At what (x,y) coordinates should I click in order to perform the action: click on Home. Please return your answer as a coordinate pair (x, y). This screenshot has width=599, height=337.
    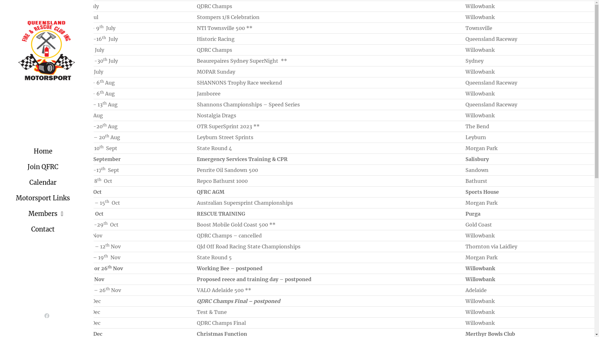
    Looking at the image, I should click on (47, 151).